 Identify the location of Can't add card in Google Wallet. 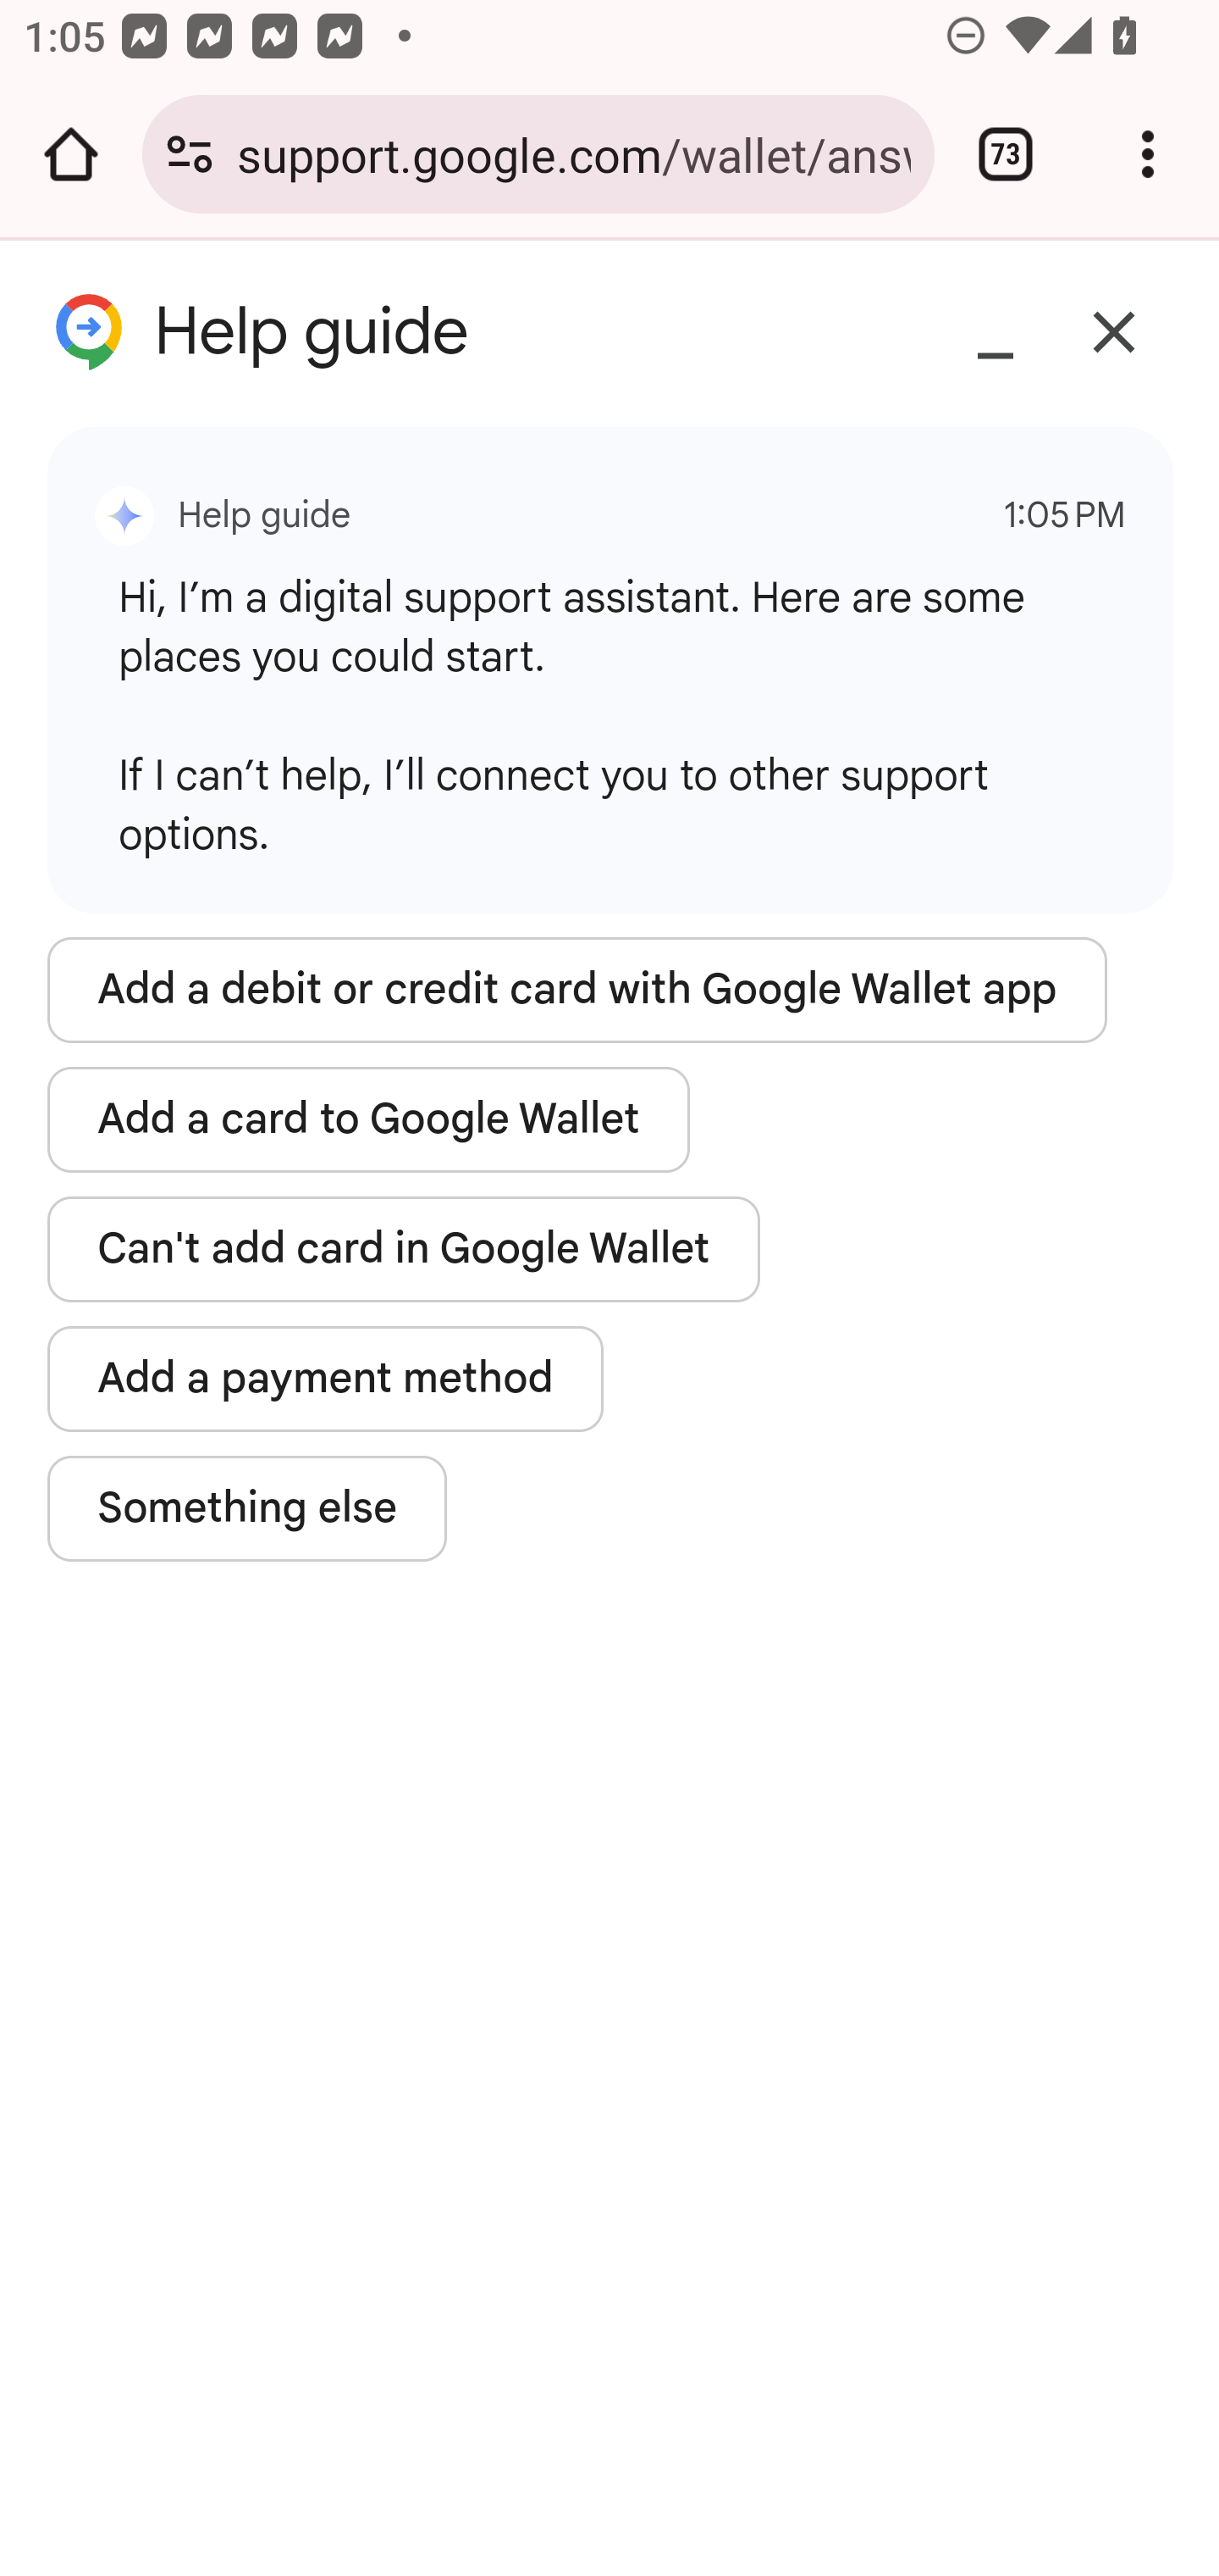
(404, 1251).